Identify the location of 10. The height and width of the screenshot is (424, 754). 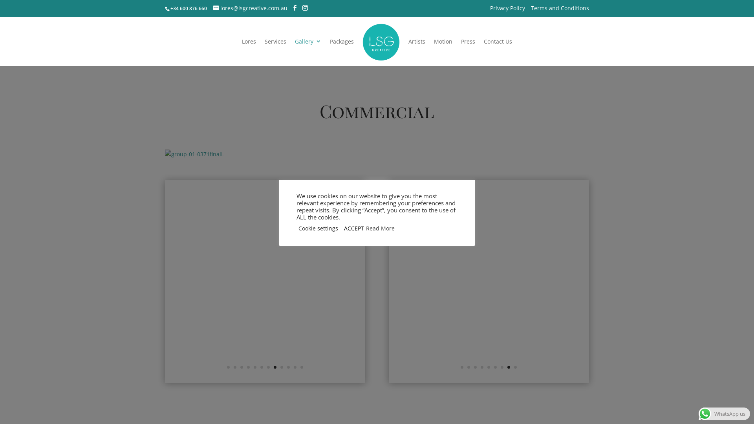
(288, 367).